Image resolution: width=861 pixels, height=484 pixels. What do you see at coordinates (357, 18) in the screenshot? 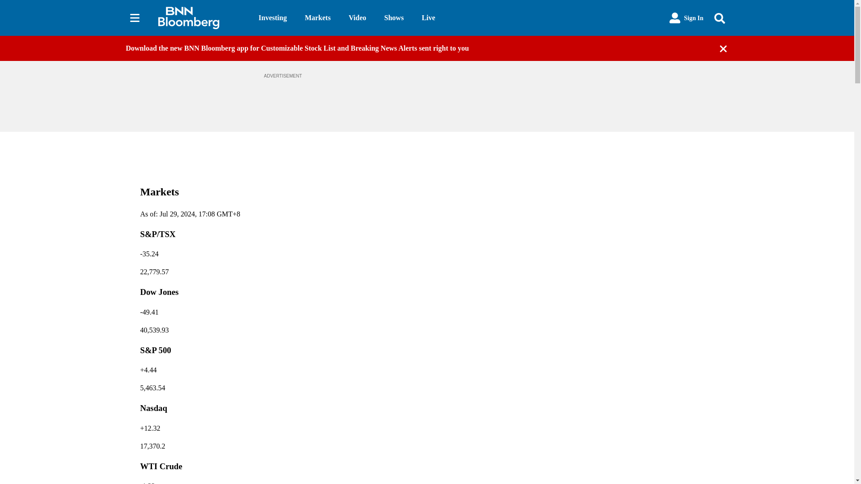
I see `Video` at bounding box center [357, 18].